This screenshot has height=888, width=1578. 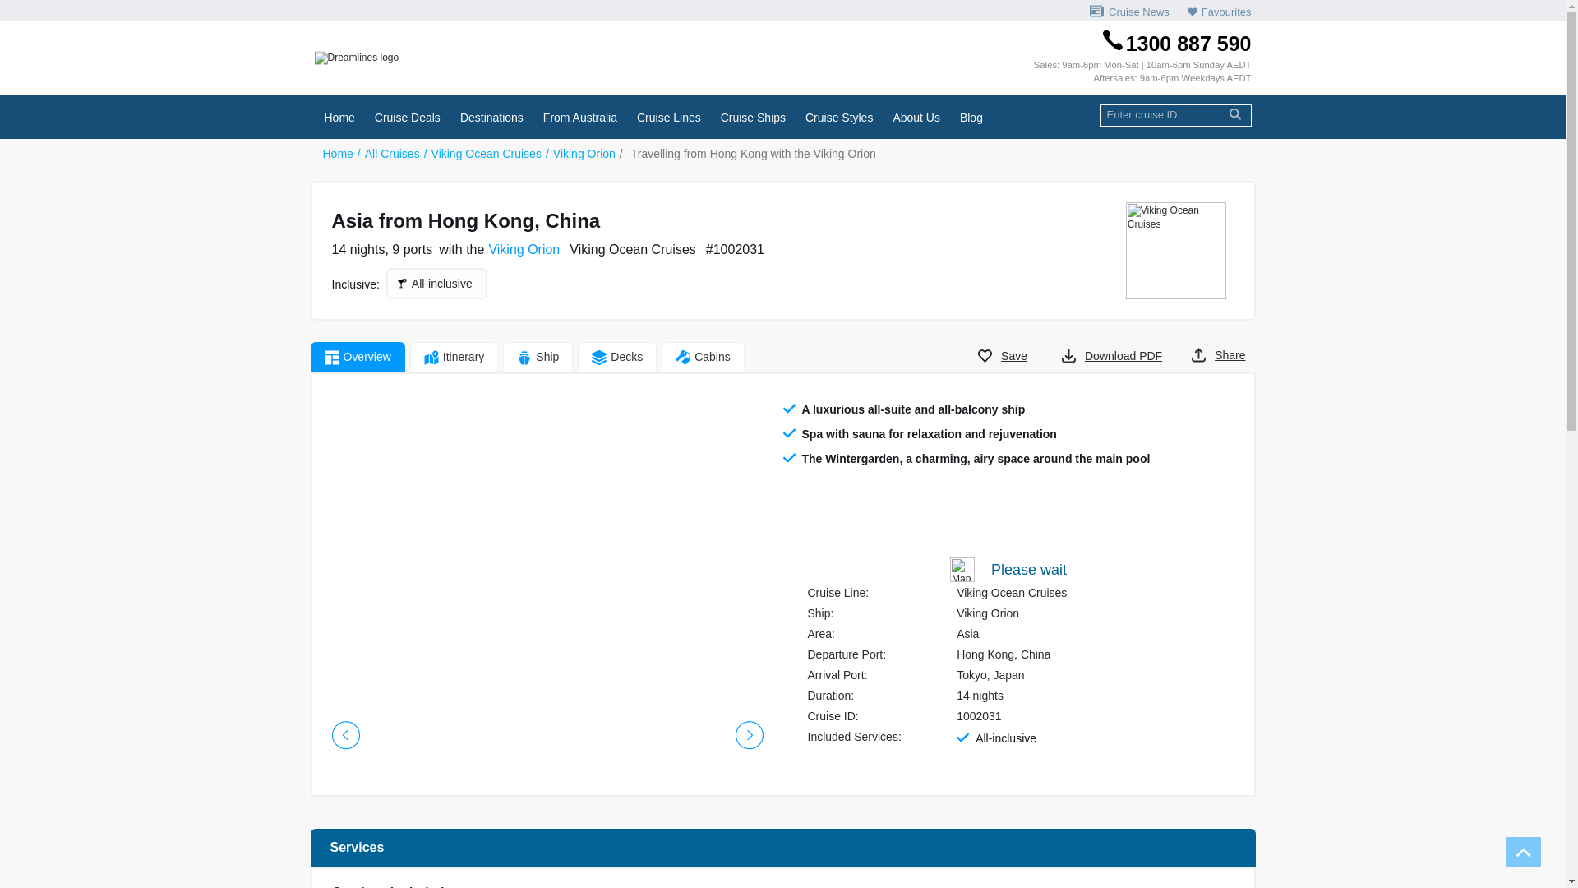 I want to click on Dreamlines, so click(x=458, y=58).